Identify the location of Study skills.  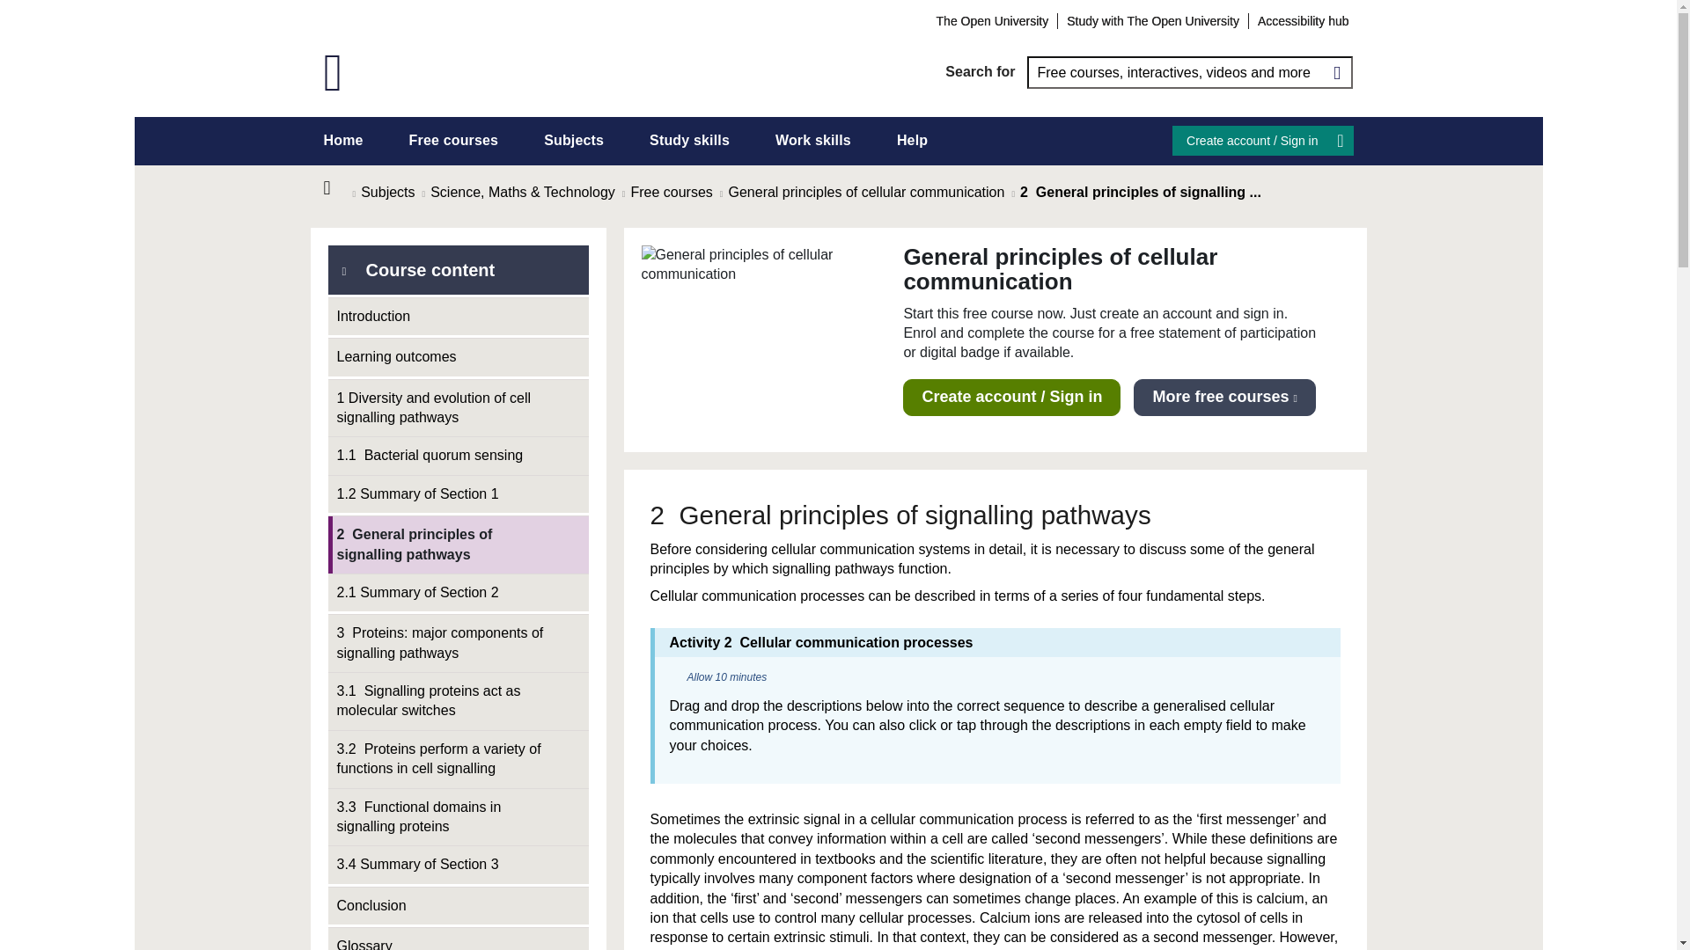
(689, 141).